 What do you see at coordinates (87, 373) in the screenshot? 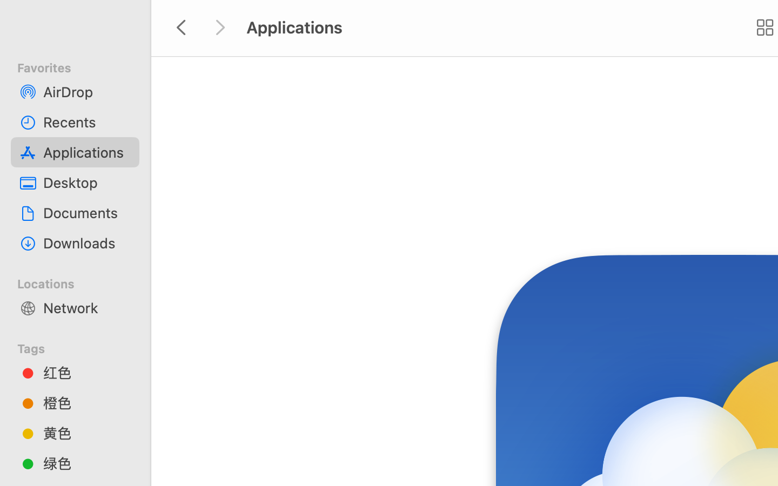
I see `红色` at bounding box center [87, 373].